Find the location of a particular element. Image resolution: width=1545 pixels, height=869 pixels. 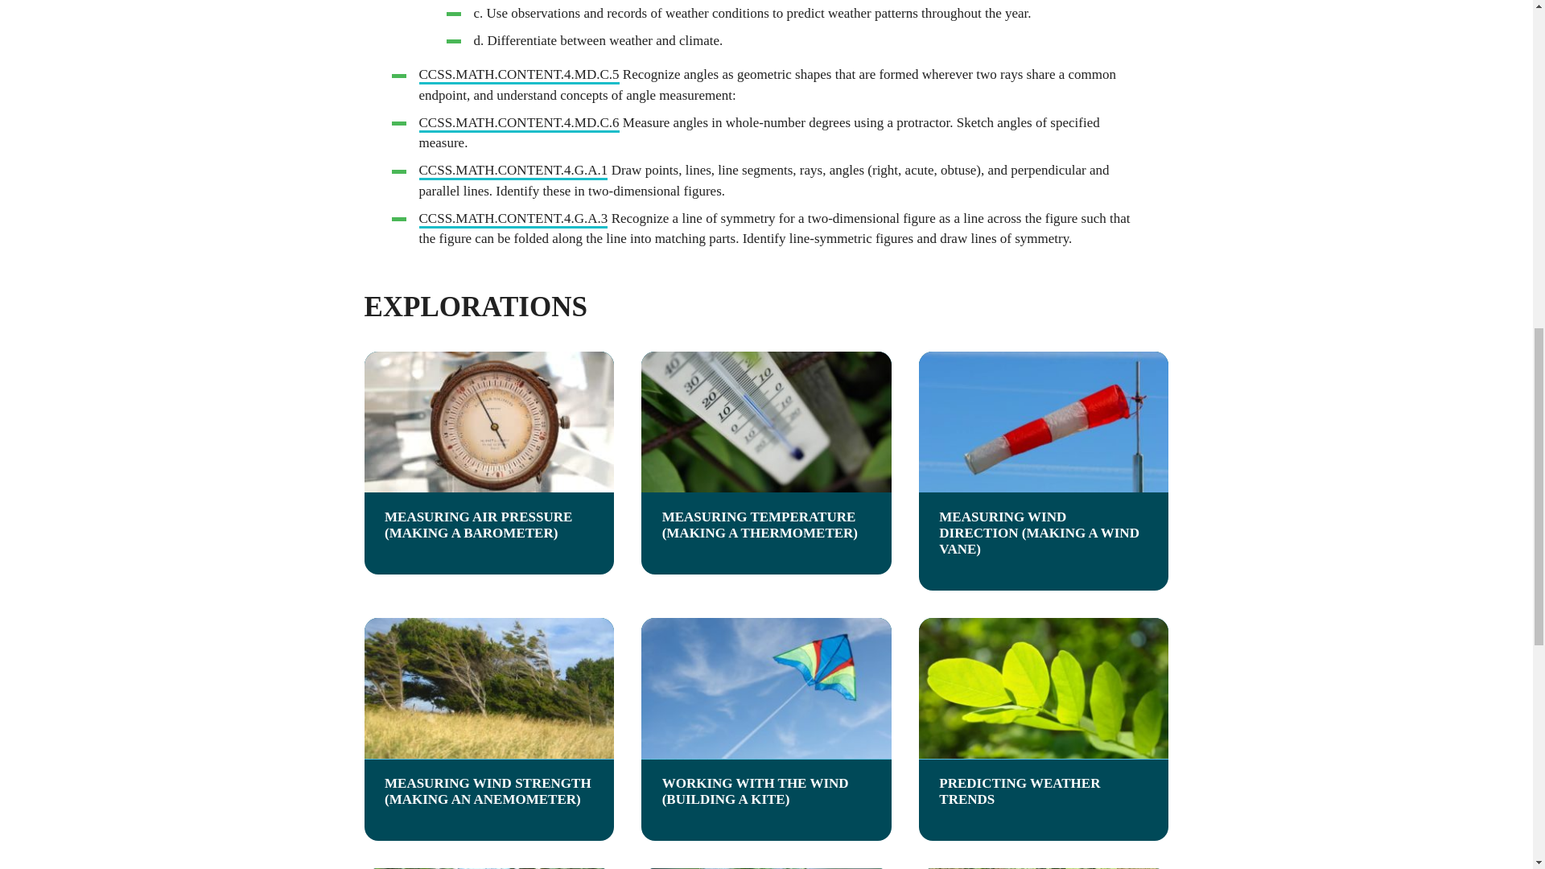

CCSS.MATH.CONTENT.4.G.A.1 is located at coordinates (513, 171).